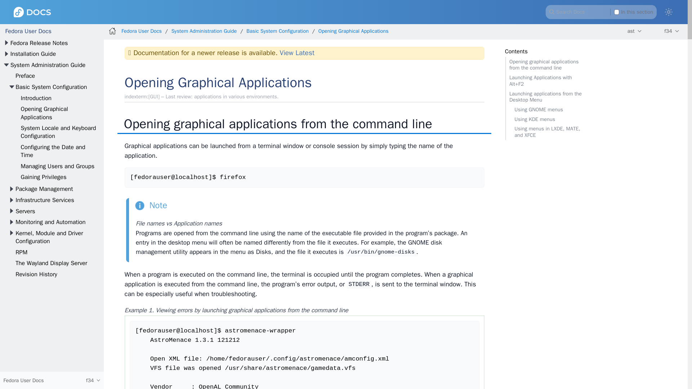 Image resolution: width=692 pixels, height=389 pixels. What do you see at coordinates (39, 43) in the screenshot?
I see `Fedora Release Notes` at bounding box center [39, 43].